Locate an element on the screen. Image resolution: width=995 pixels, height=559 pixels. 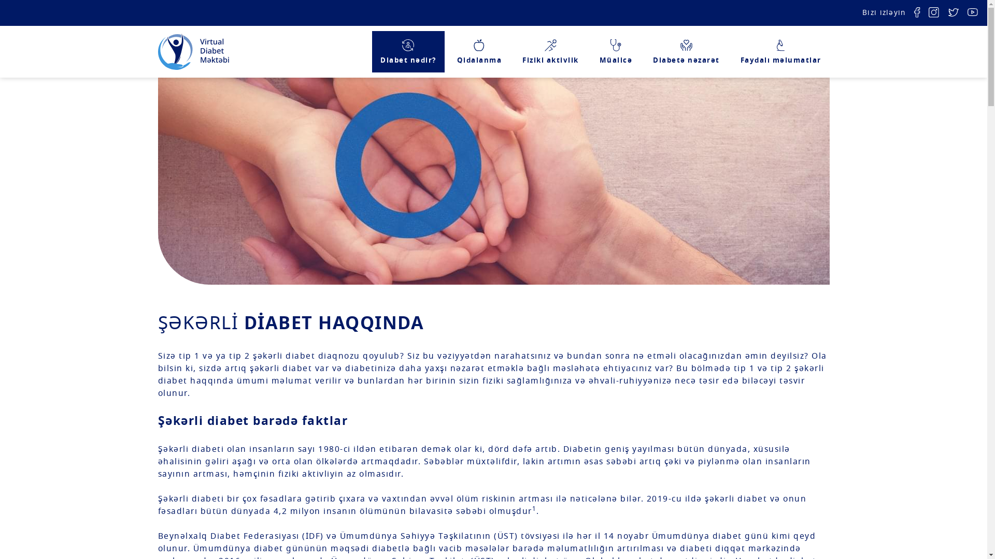
Qidalanma is located at coordinates (480, 52).